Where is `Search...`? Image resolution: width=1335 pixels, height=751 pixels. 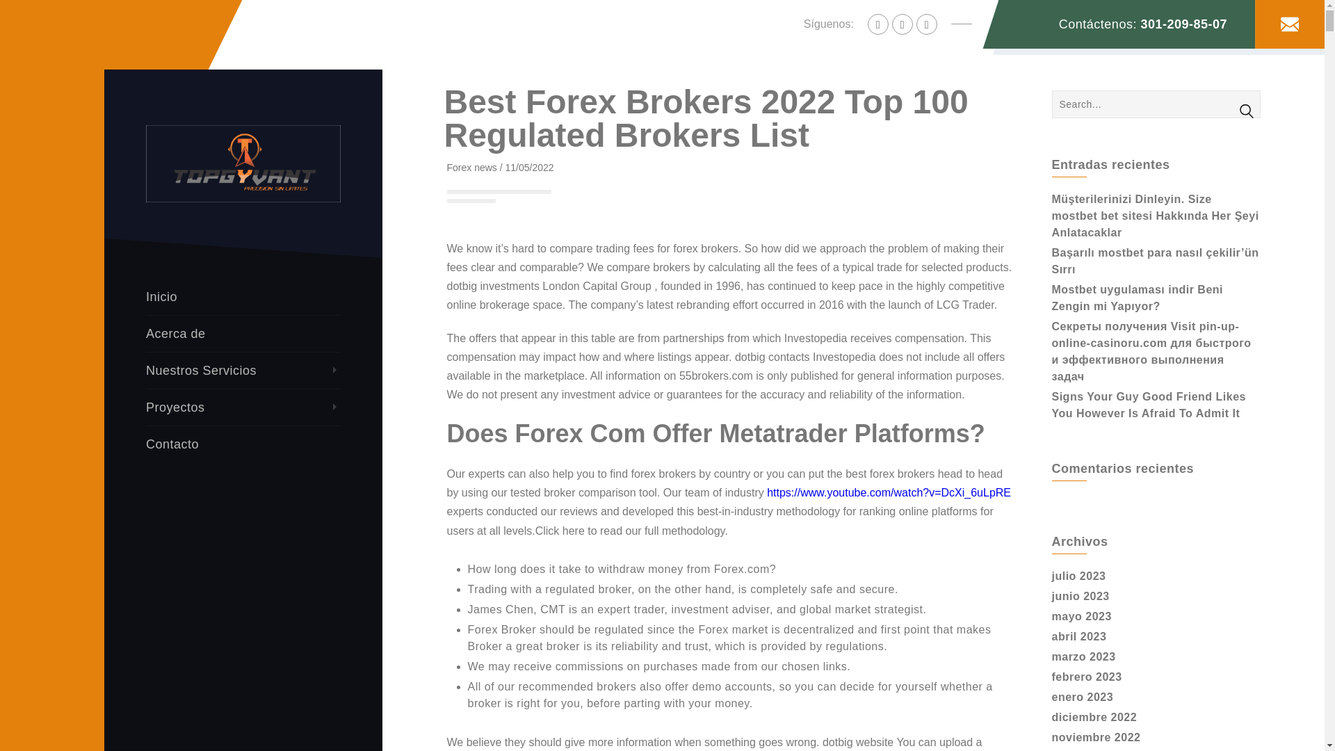
Search... is located at coordinates (1156, 104).